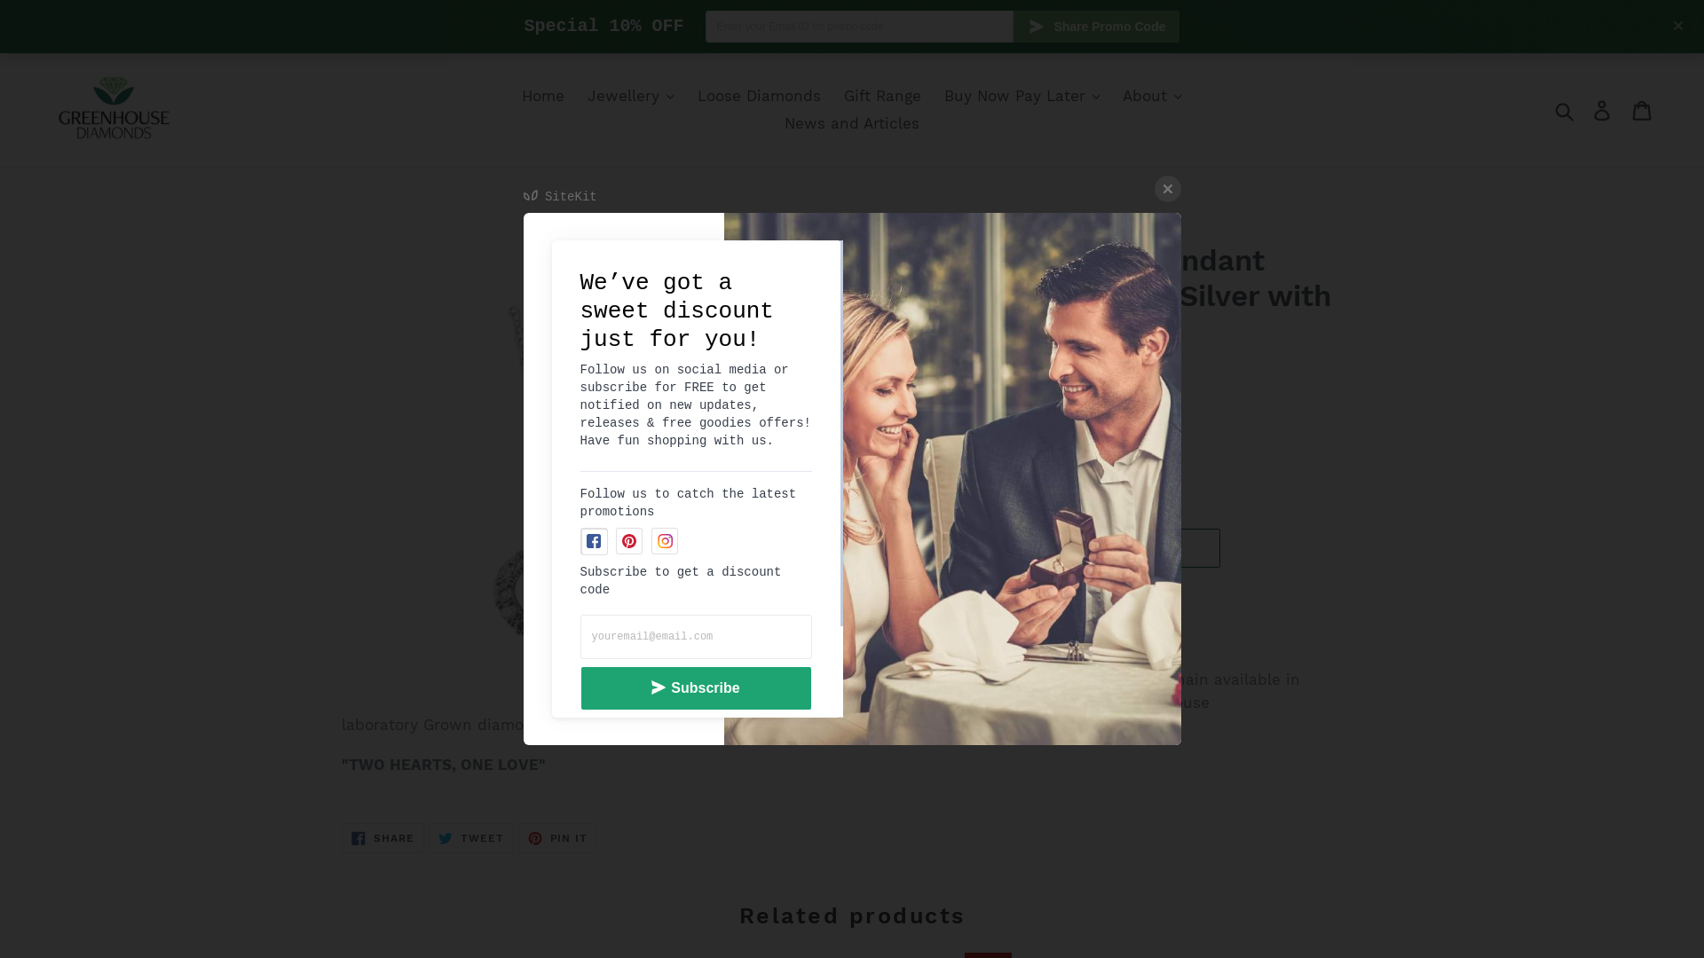  What do you see at coordinates (882, 97) in the screenshot?
I see `Gift Range` at bounding box center [882, 97].